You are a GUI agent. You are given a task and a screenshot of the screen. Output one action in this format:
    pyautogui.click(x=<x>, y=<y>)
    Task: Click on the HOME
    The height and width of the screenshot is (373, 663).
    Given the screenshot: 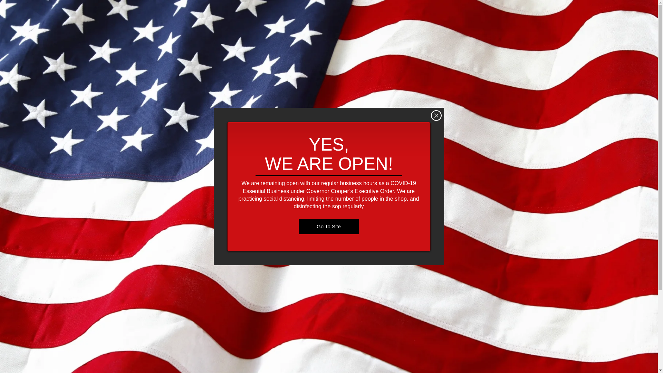 What is the action you would take?
    pyautogui.click(x=179, y=76)
    